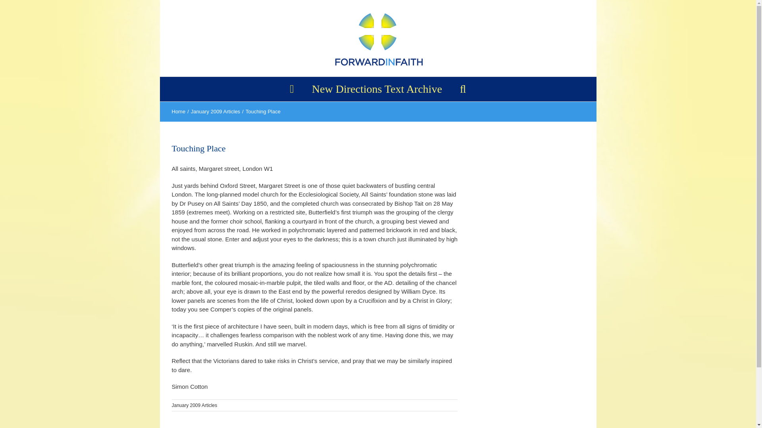 The width and height of the screenshot is (762, 428). Describe the element at coordinates (377, 89) in the screenshot. I see `New Directions Text Archive` at that location.